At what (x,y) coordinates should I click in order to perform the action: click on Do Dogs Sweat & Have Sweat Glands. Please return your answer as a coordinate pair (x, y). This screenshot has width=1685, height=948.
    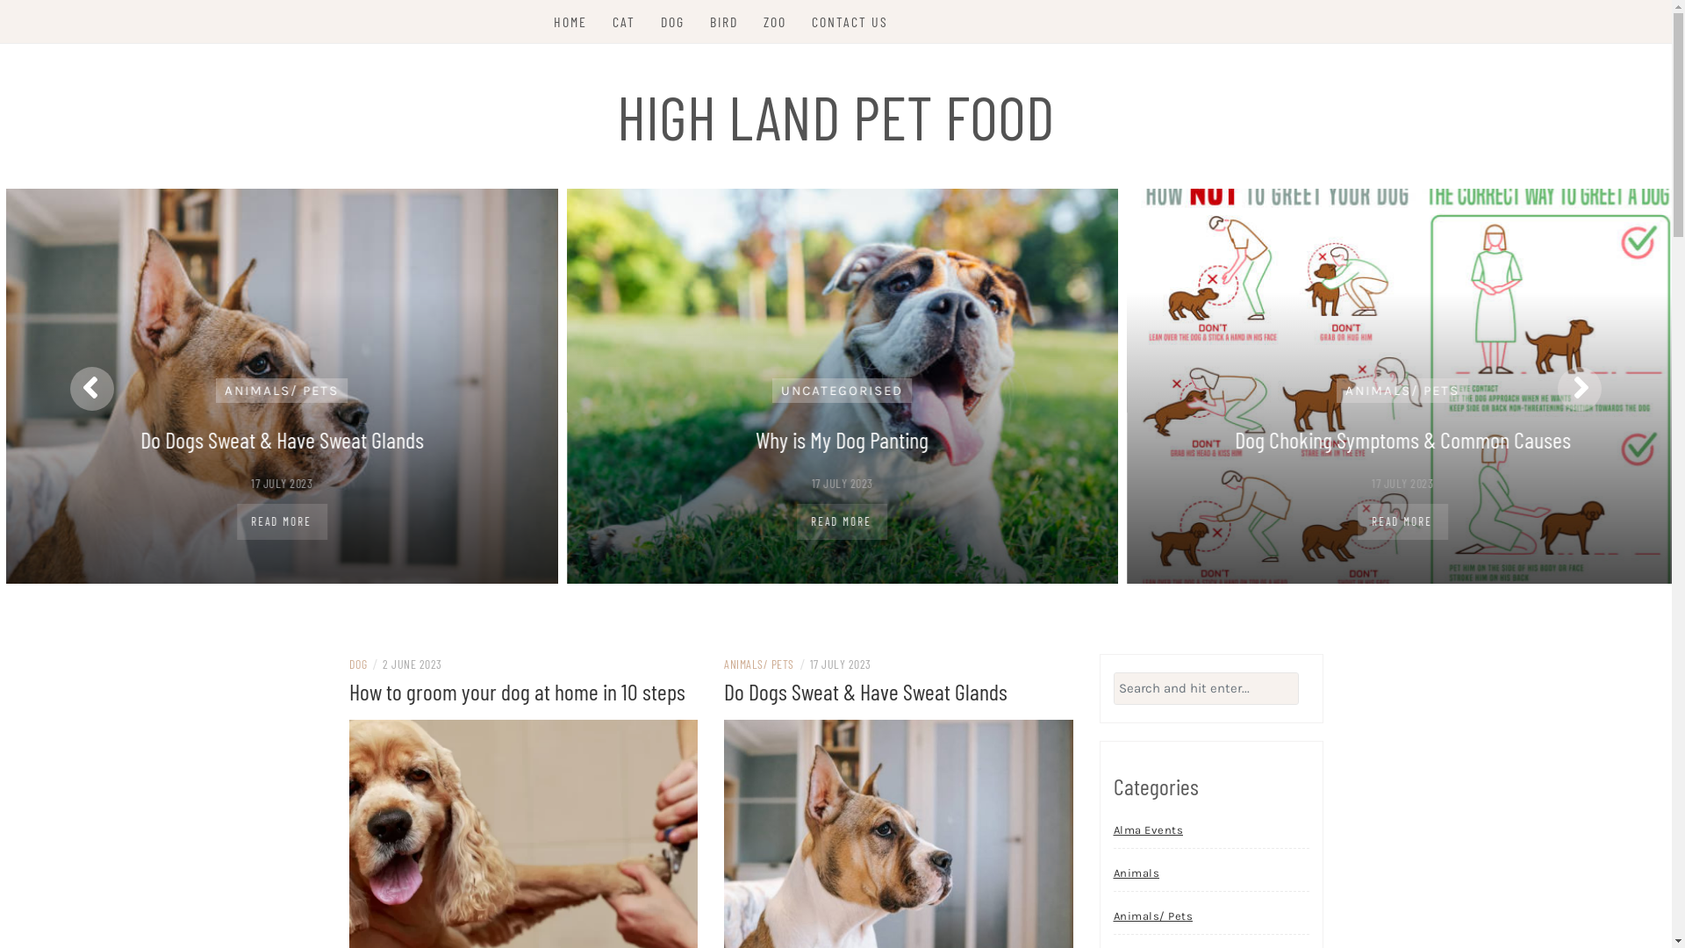
    Looking at the image, I should click on (800, 439).